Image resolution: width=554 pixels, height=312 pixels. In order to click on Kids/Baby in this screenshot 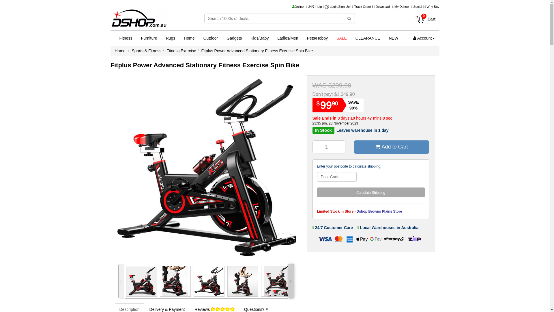, I will do `click(260, 38)`.